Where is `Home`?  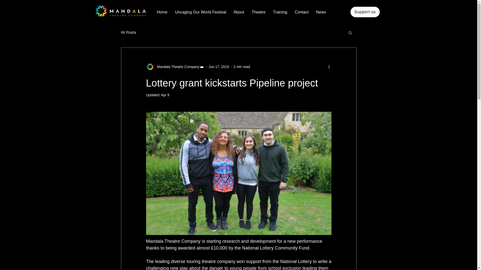
Home is located at coordinates (162, 12).